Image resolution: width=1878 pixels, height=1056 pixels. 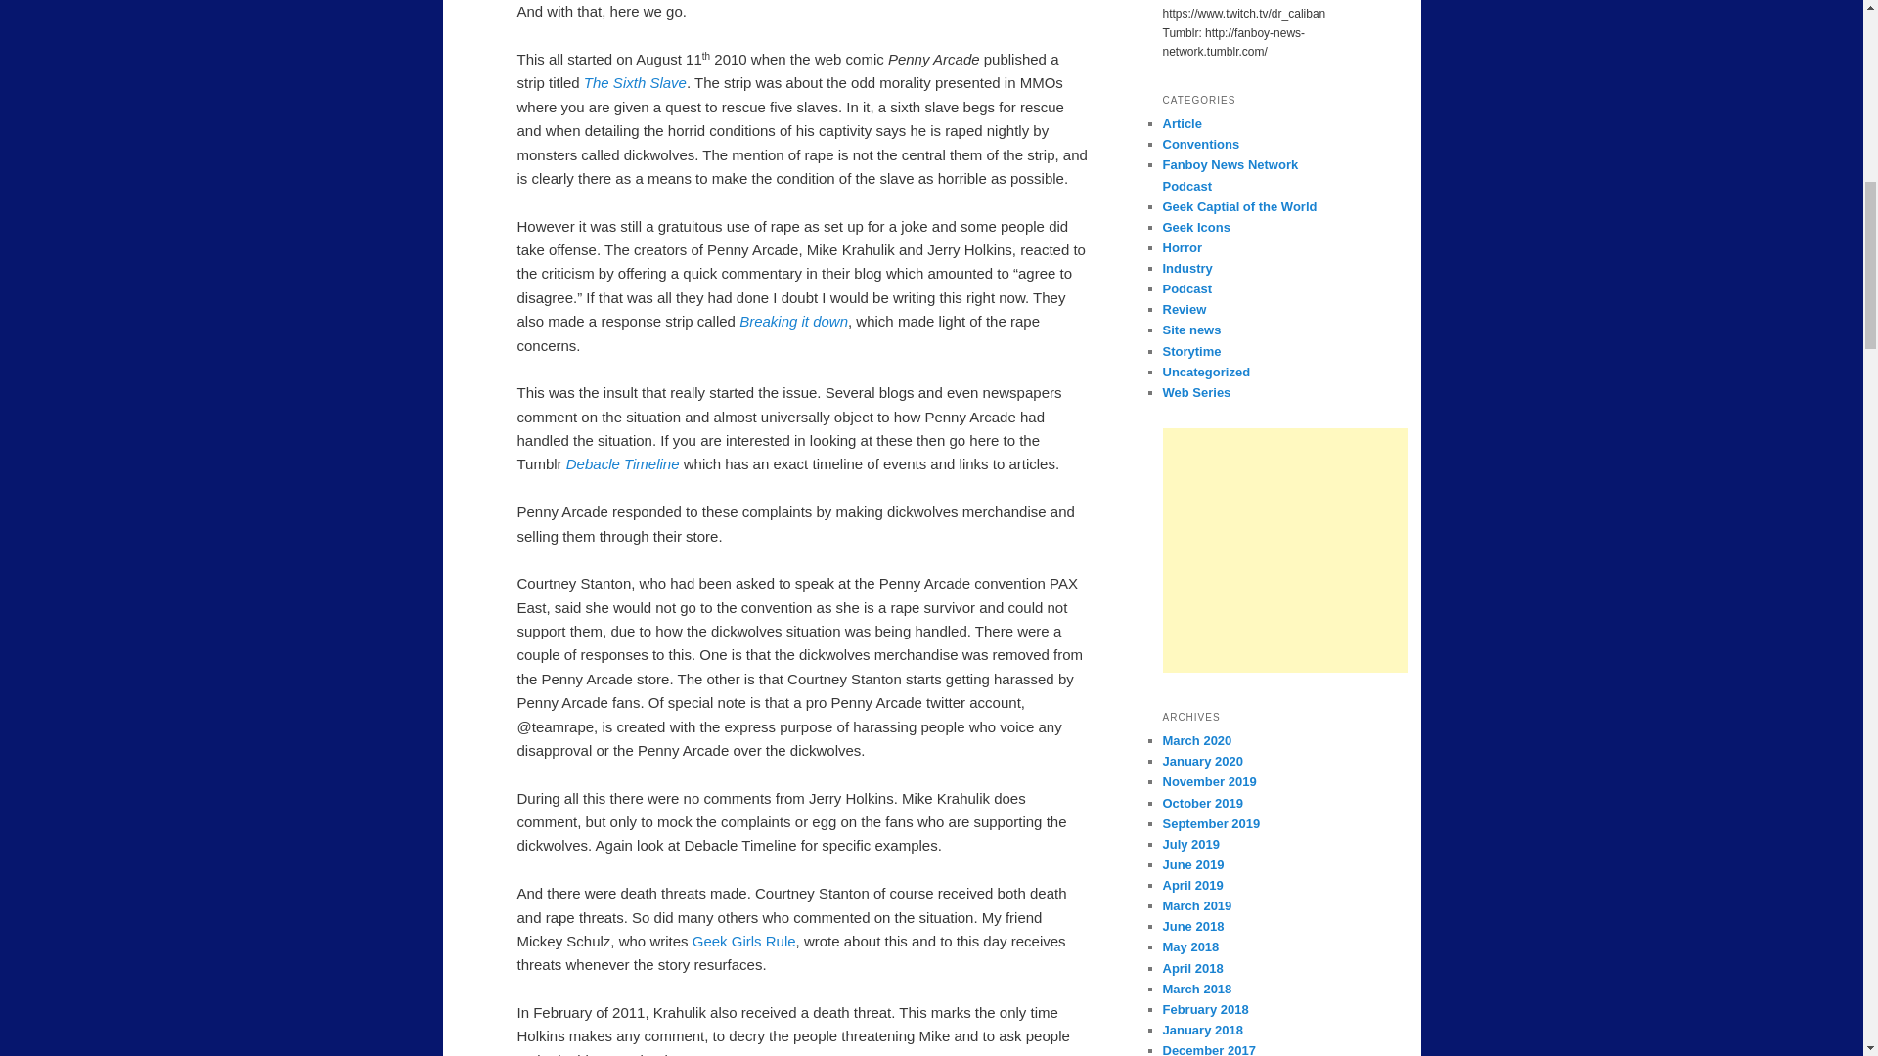 What do you see at coordinates (1230, 174) in the screenshot?
I see `Fanboy News Network Podcast` at bounding box center [1230, 174].